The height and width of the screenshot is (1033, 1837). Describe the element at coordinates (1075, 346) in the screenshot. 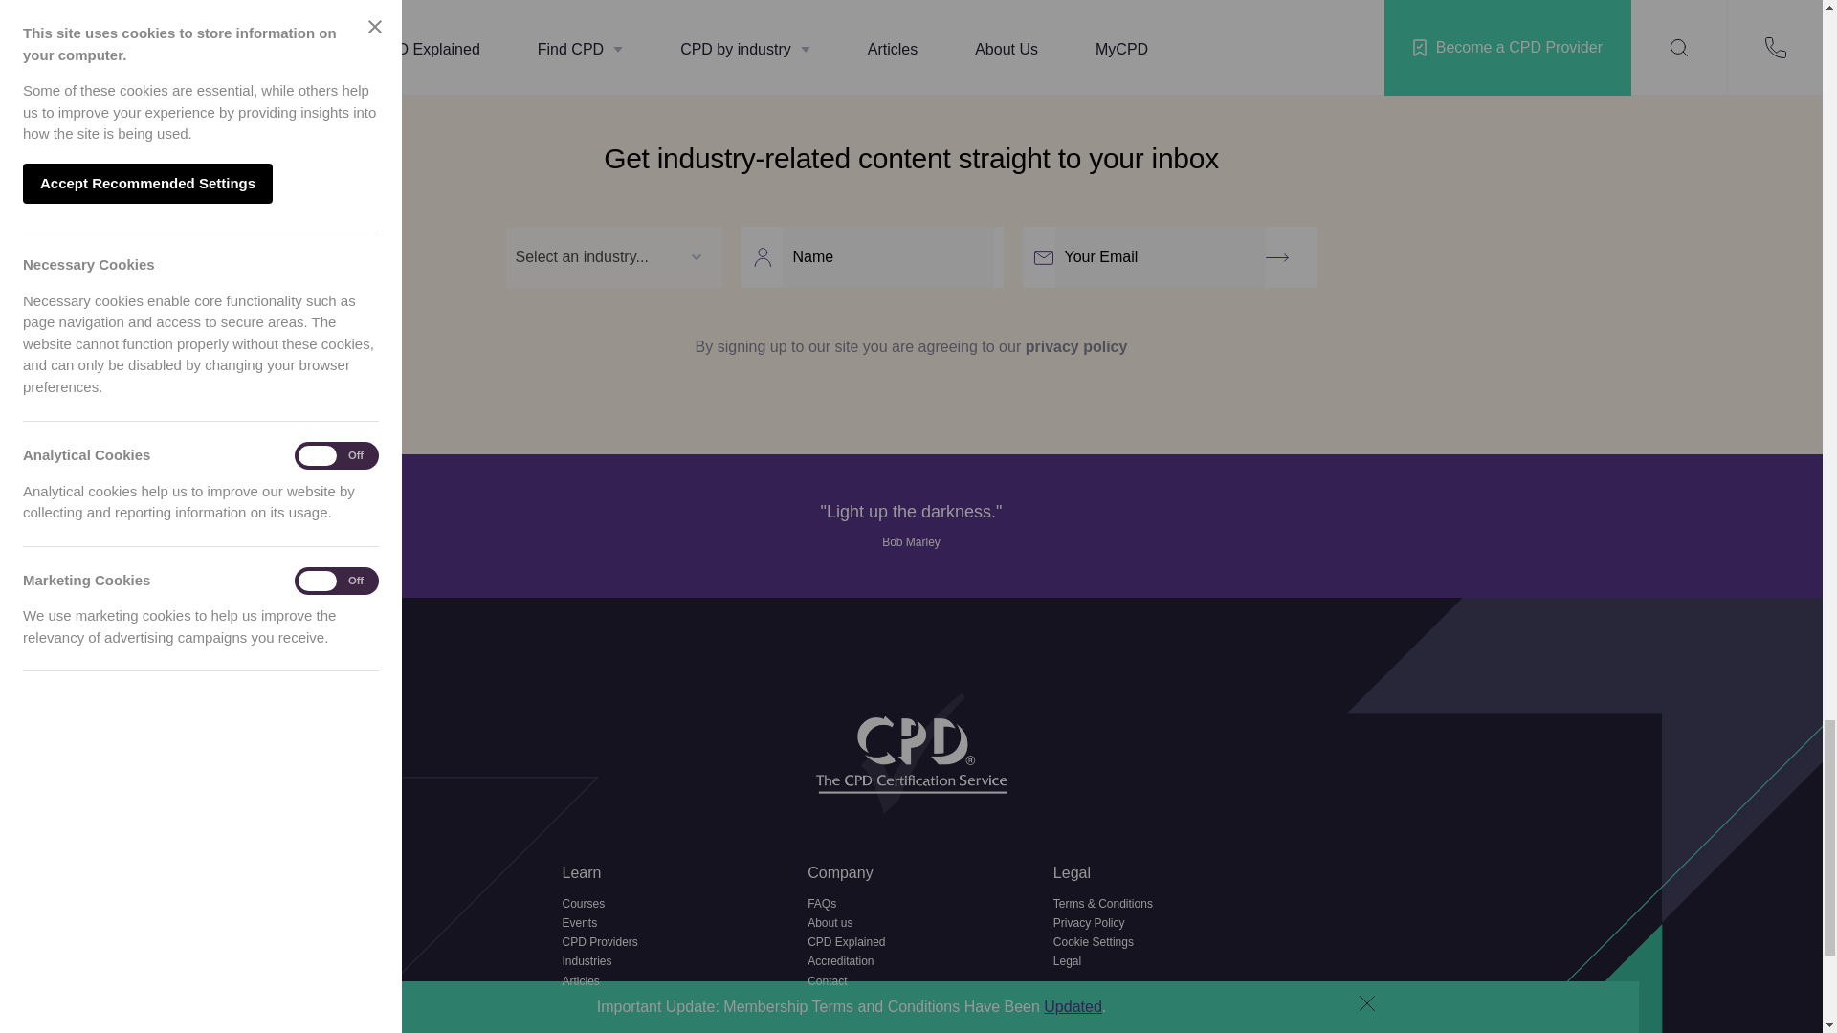

I see `privacy policy` at that location.